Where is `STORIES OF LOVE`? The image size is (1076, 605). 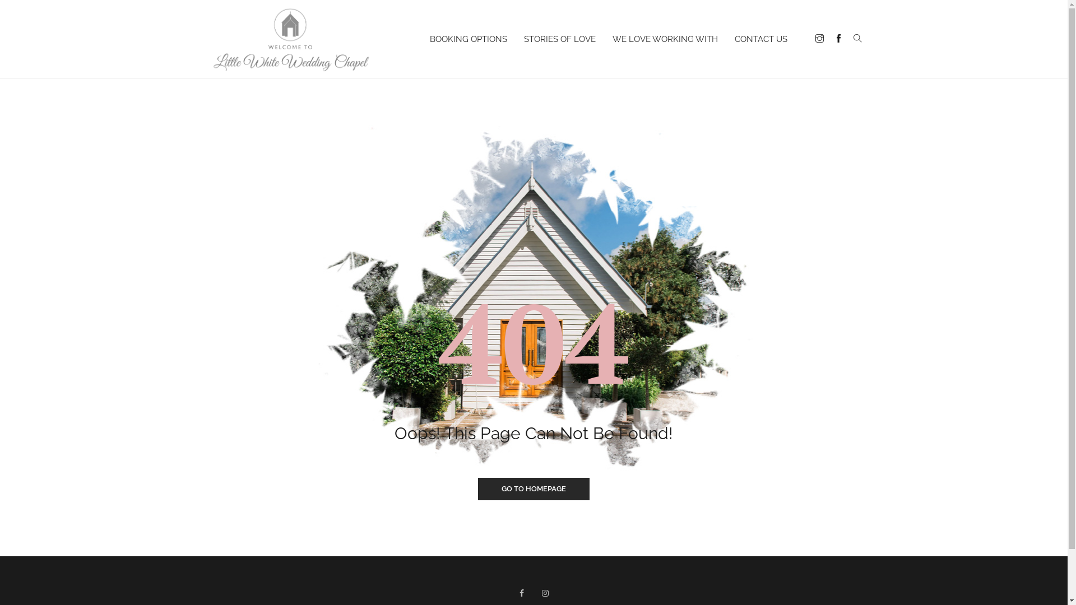
STORIES OF LOVE is located at coordinates (562, 38).